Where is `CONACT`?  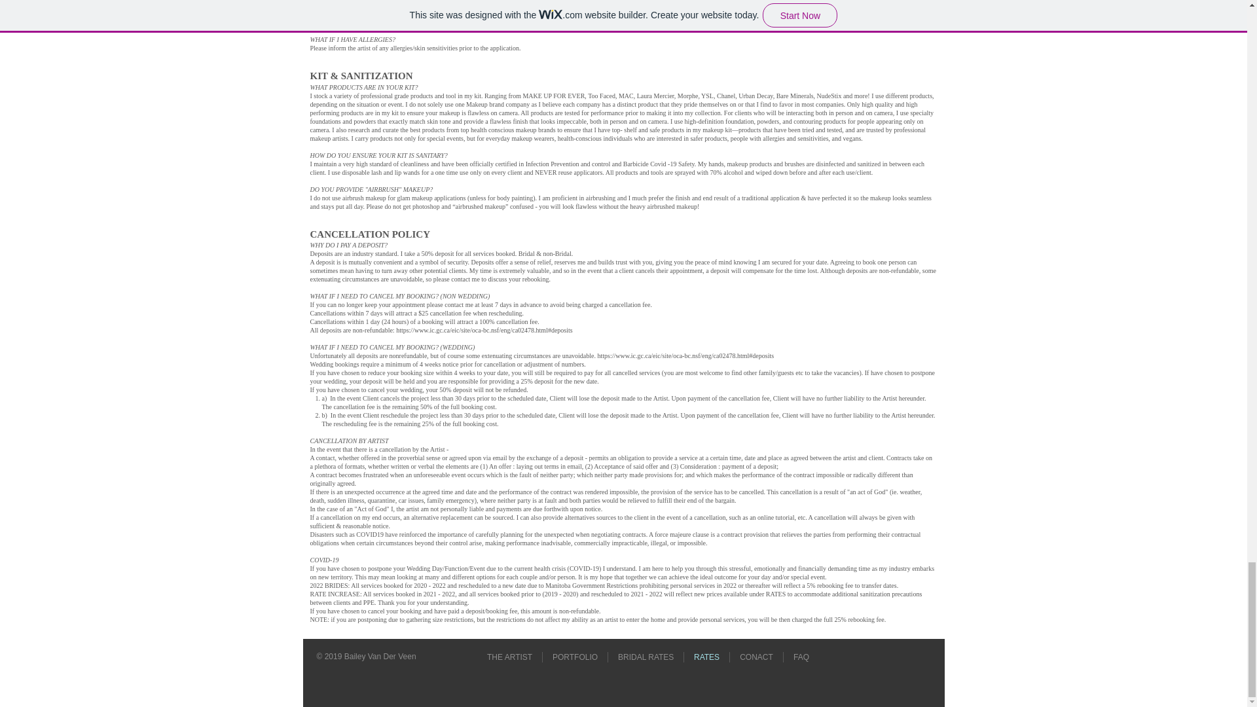 CONACT is located at coordinates (757, 657).